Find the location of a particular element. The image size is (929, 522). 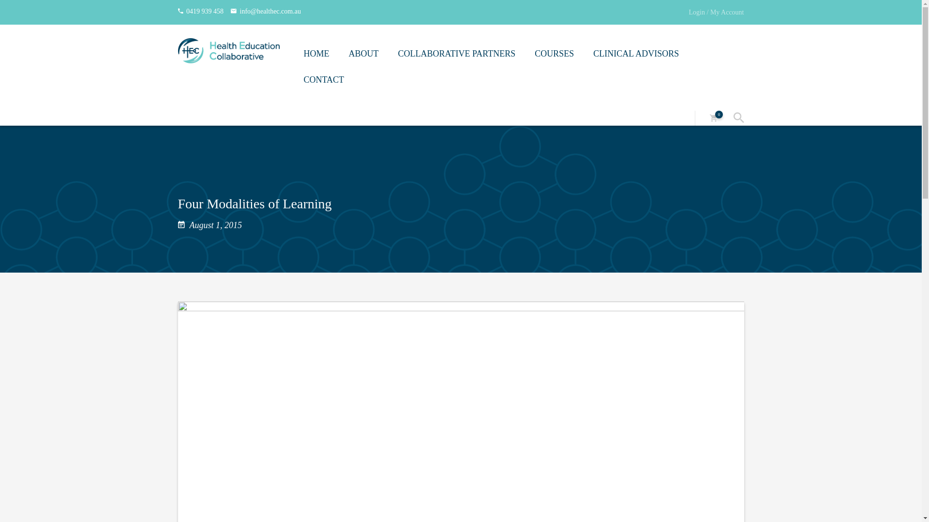

Login / My Account is located at coordinates (717, 13).